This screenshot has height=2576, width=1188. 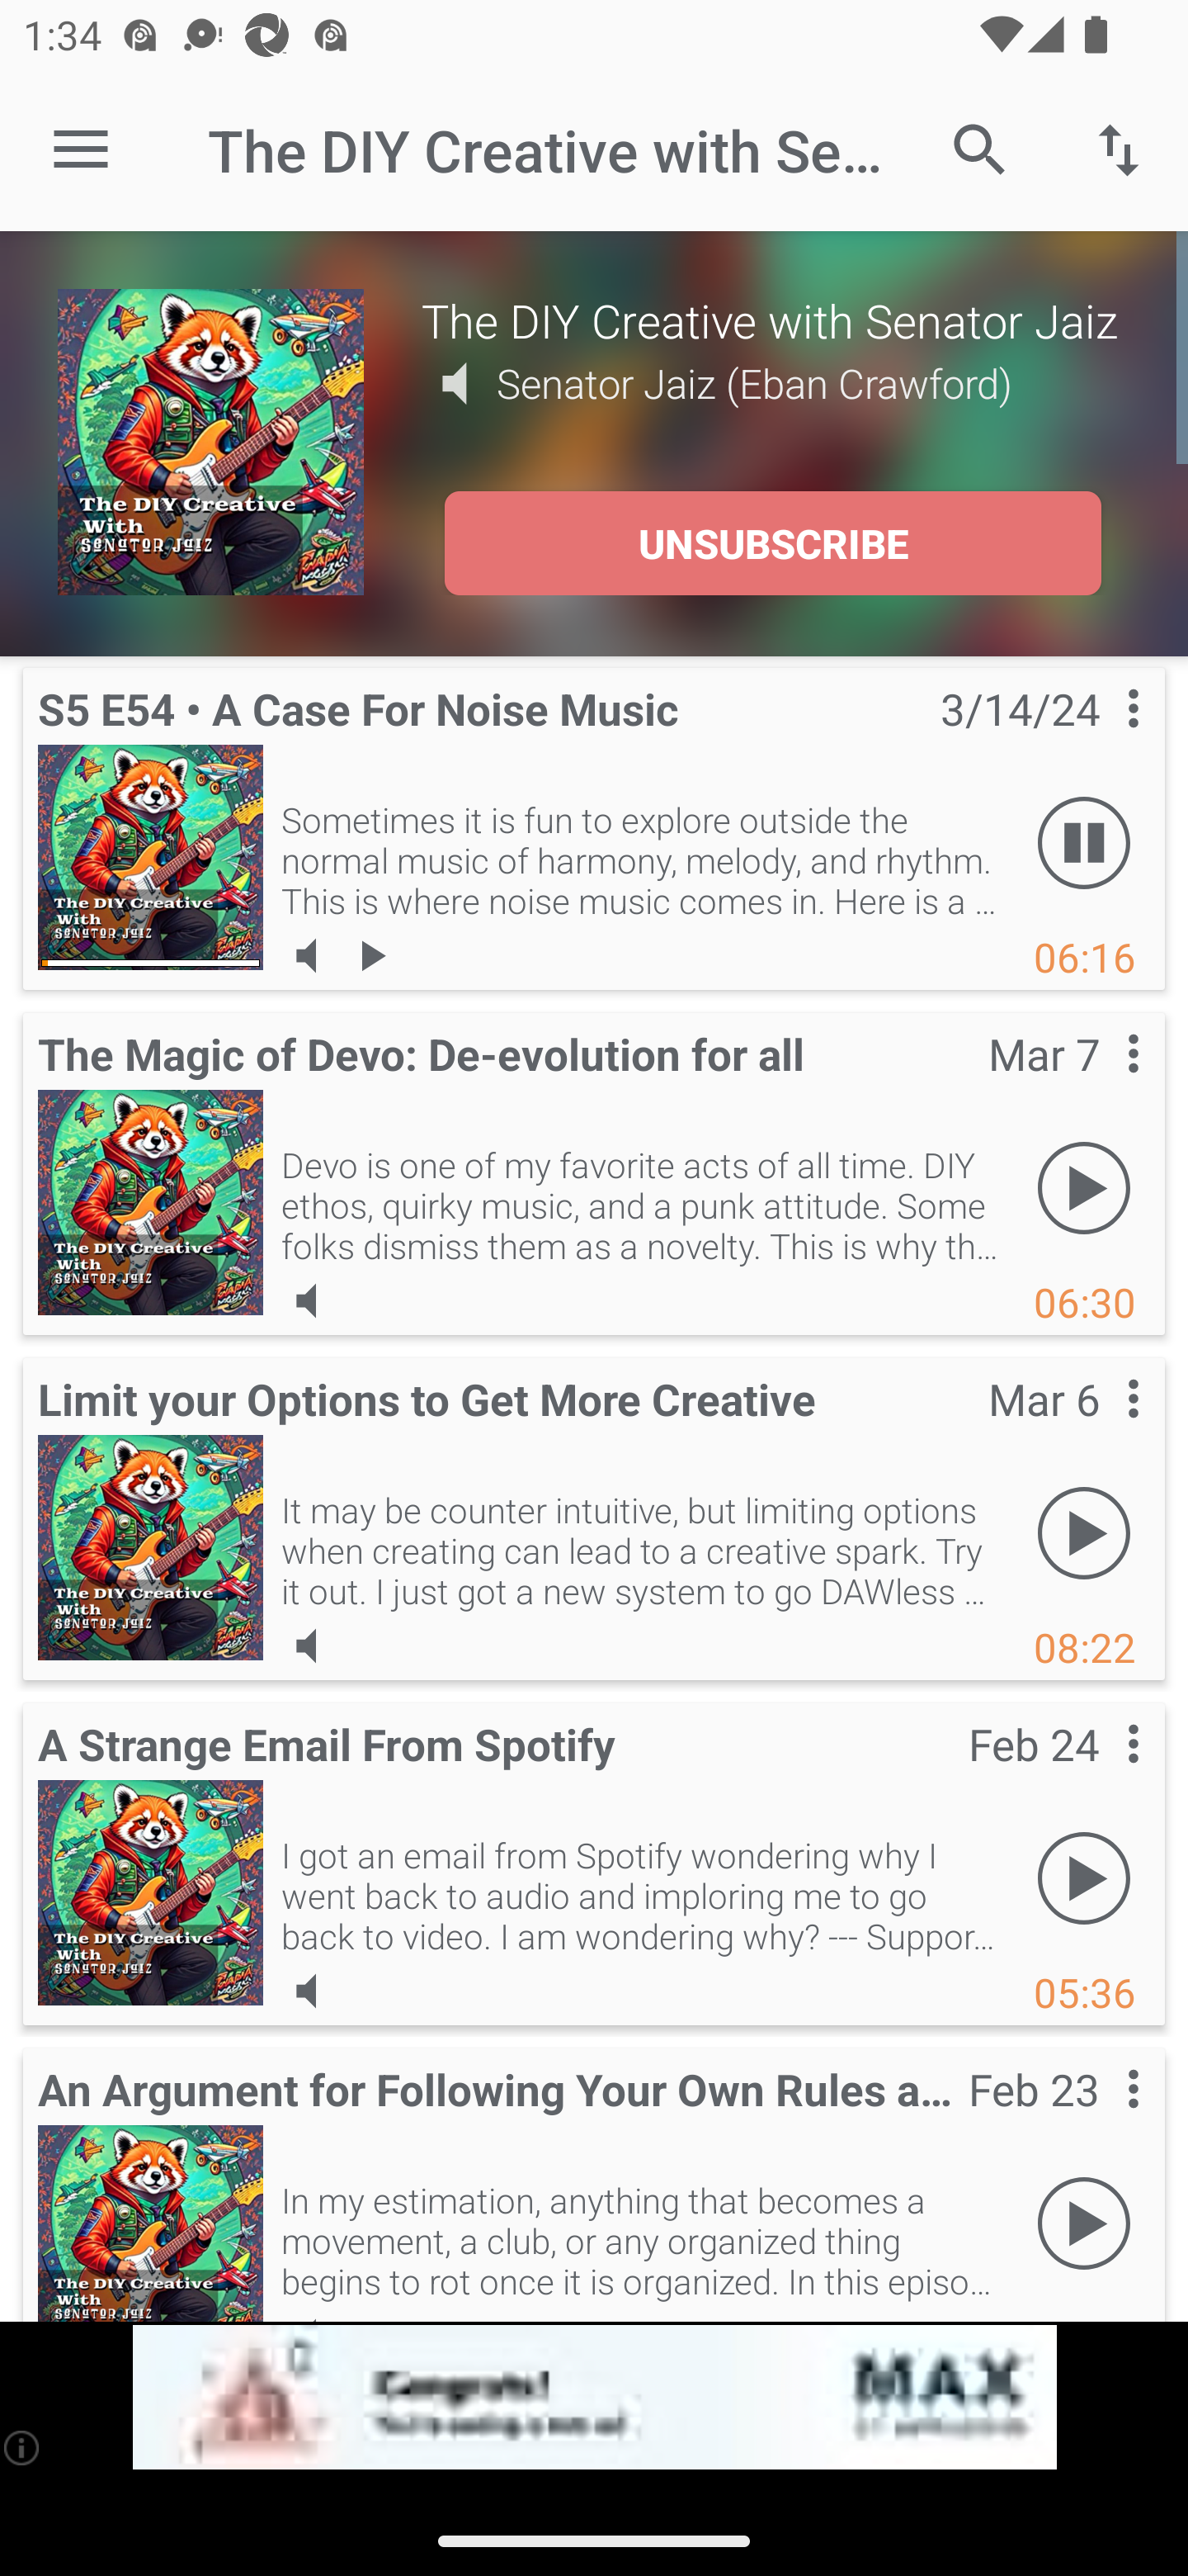 What do you see at coordinates (1119, 149) in the screenshot?
I see `Sort` at bounding box center [1119, 149].